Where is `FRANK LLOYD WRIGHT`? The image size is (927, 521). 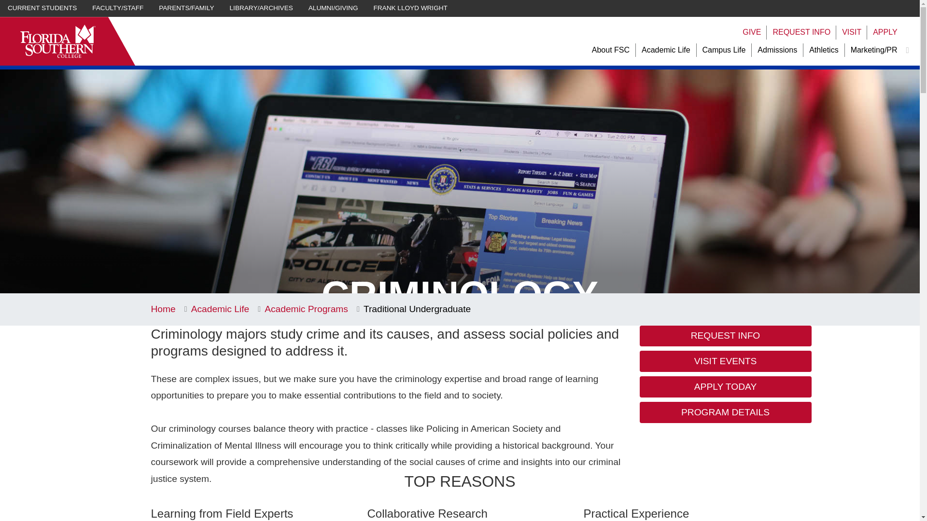
FRANK LLOYD WRIGHT is located at coordinates (410, 8).